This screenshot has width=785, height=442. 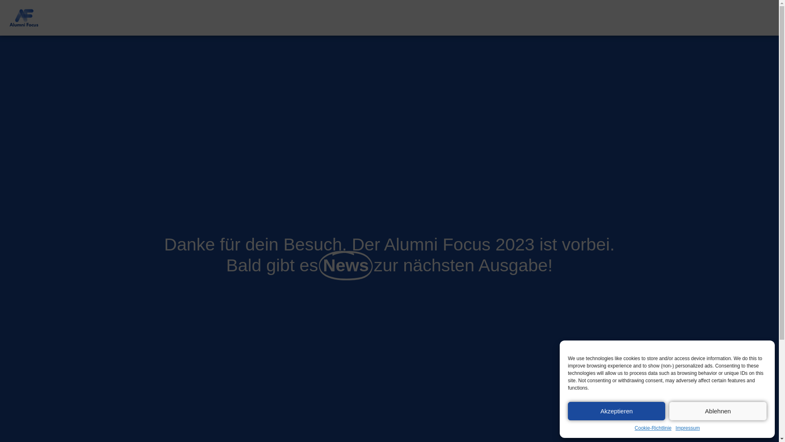 I want to click on Cookie-Richtlinie, so click(x=653, y=428).